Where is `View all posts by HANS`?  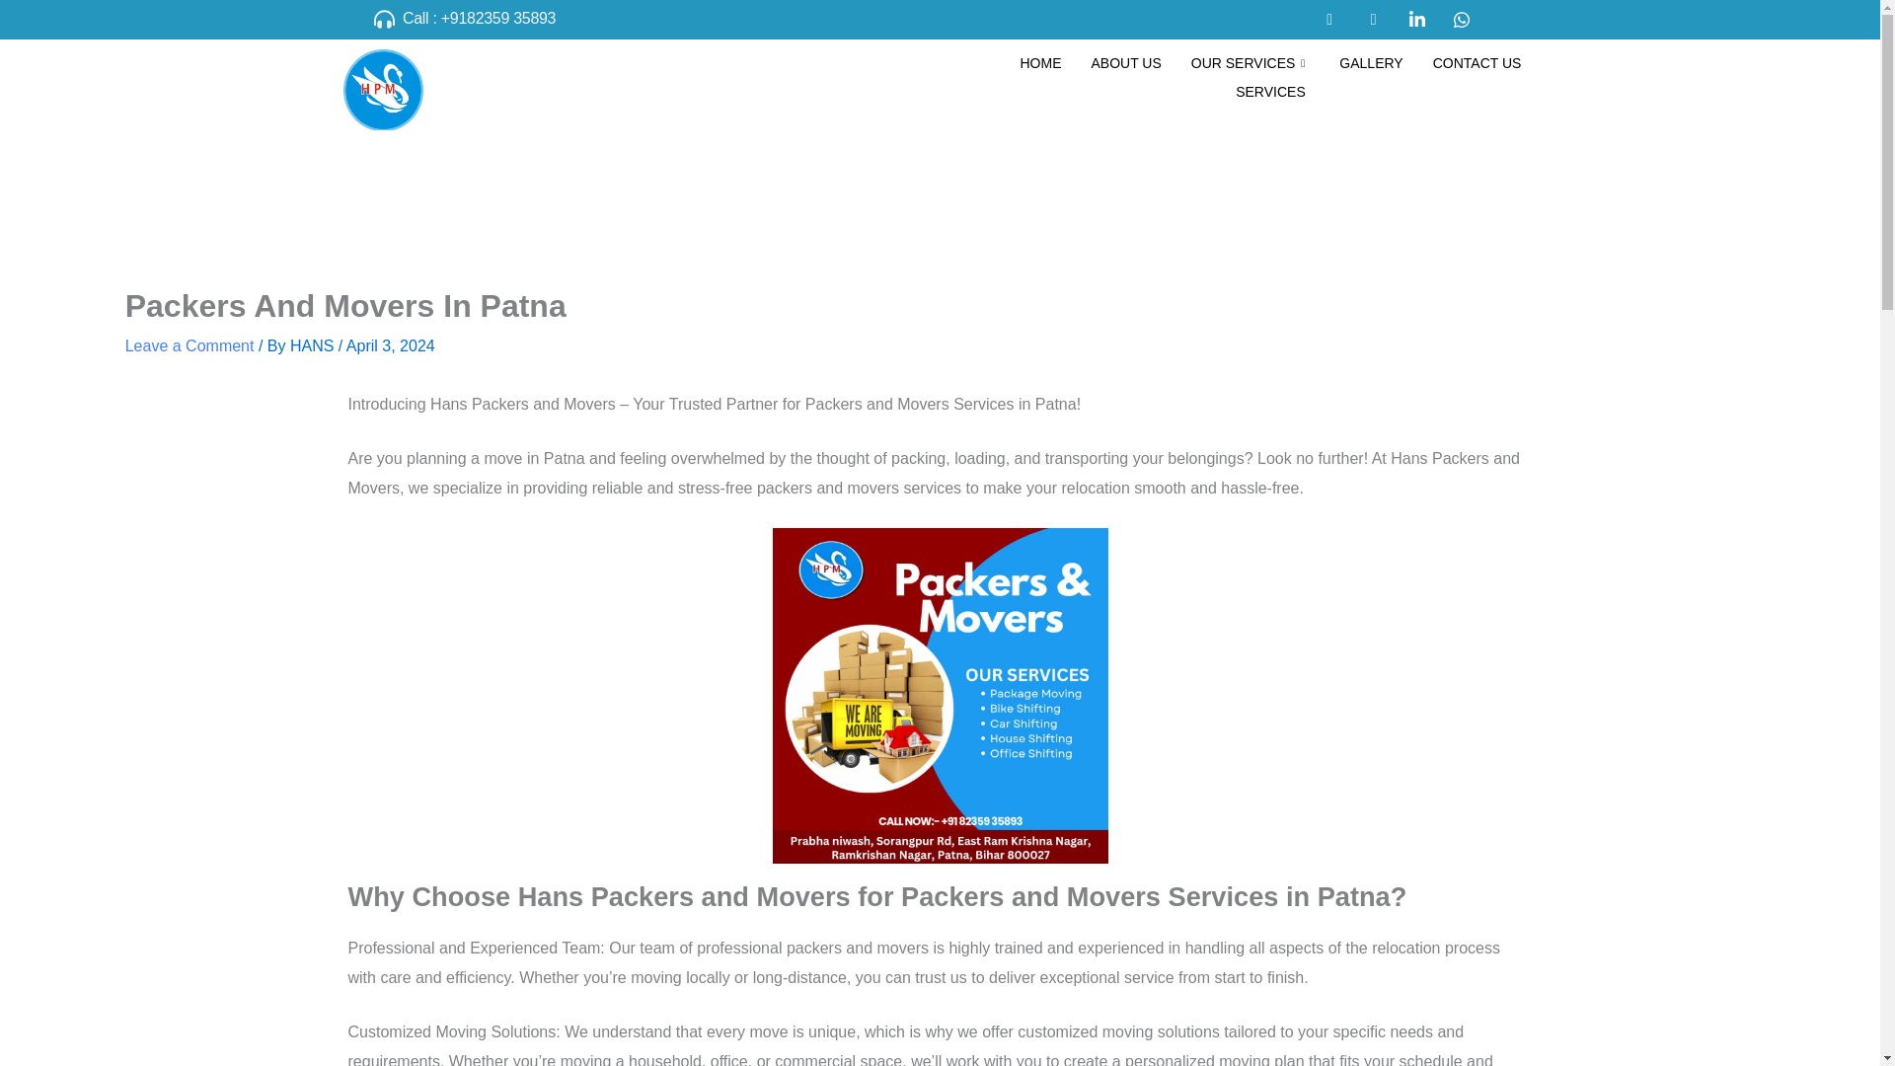
View all posts by HANS is located at coordinates (314, 345).